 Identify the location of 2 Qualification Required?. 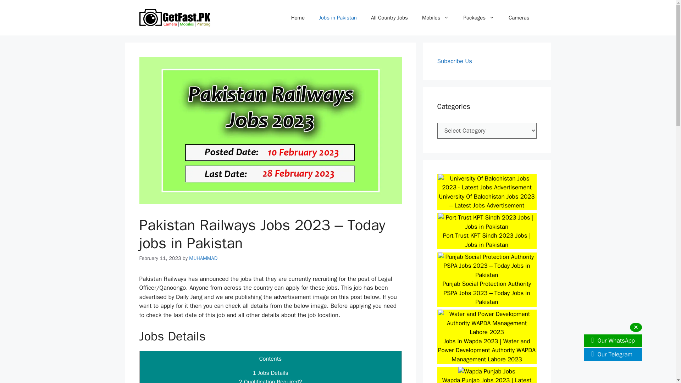
(270, 380).